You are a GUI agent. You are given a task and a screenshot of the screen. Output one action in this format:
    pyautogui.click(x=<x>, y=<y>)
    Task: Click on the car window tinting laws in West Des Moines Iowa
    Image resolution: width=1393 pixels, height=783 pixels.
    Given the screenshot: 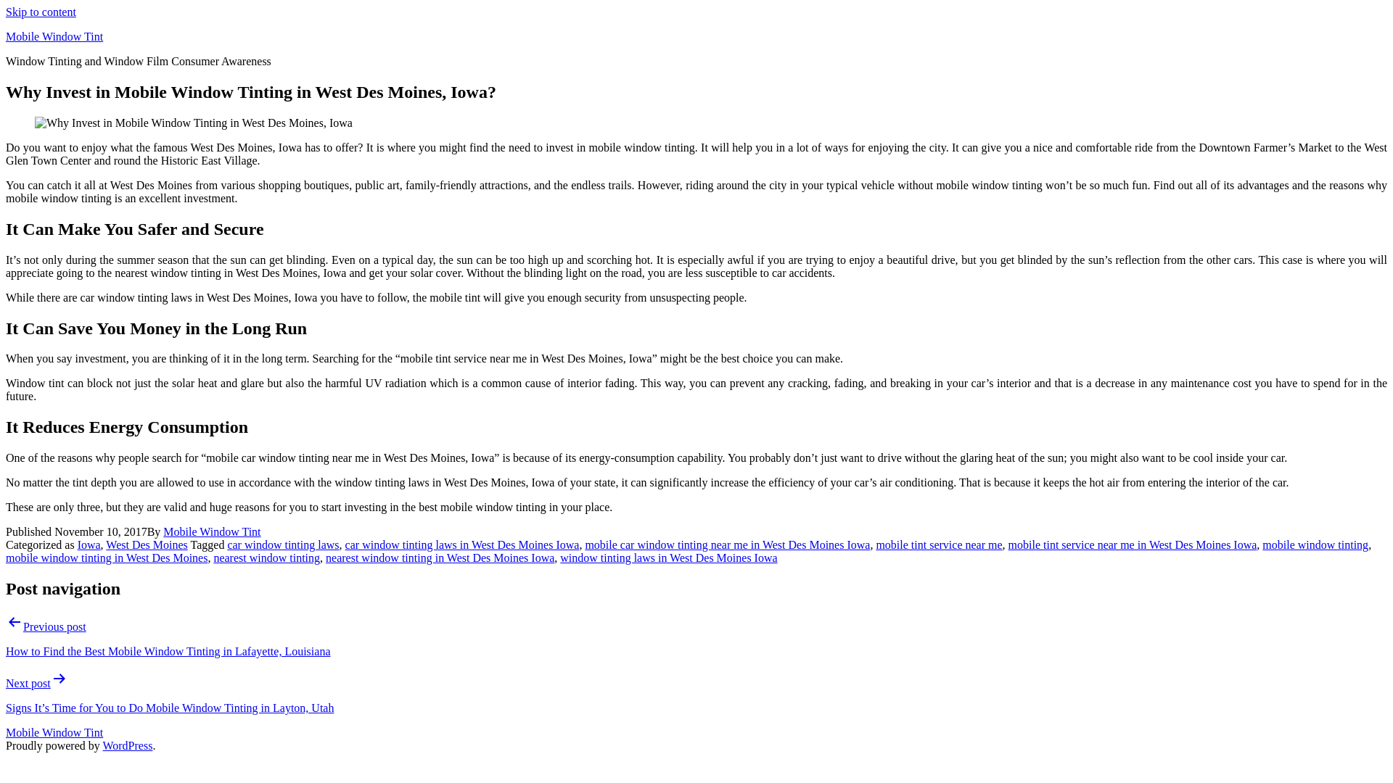 What is the action you would take?
    pyautogui.click(x=462, y=545)
    